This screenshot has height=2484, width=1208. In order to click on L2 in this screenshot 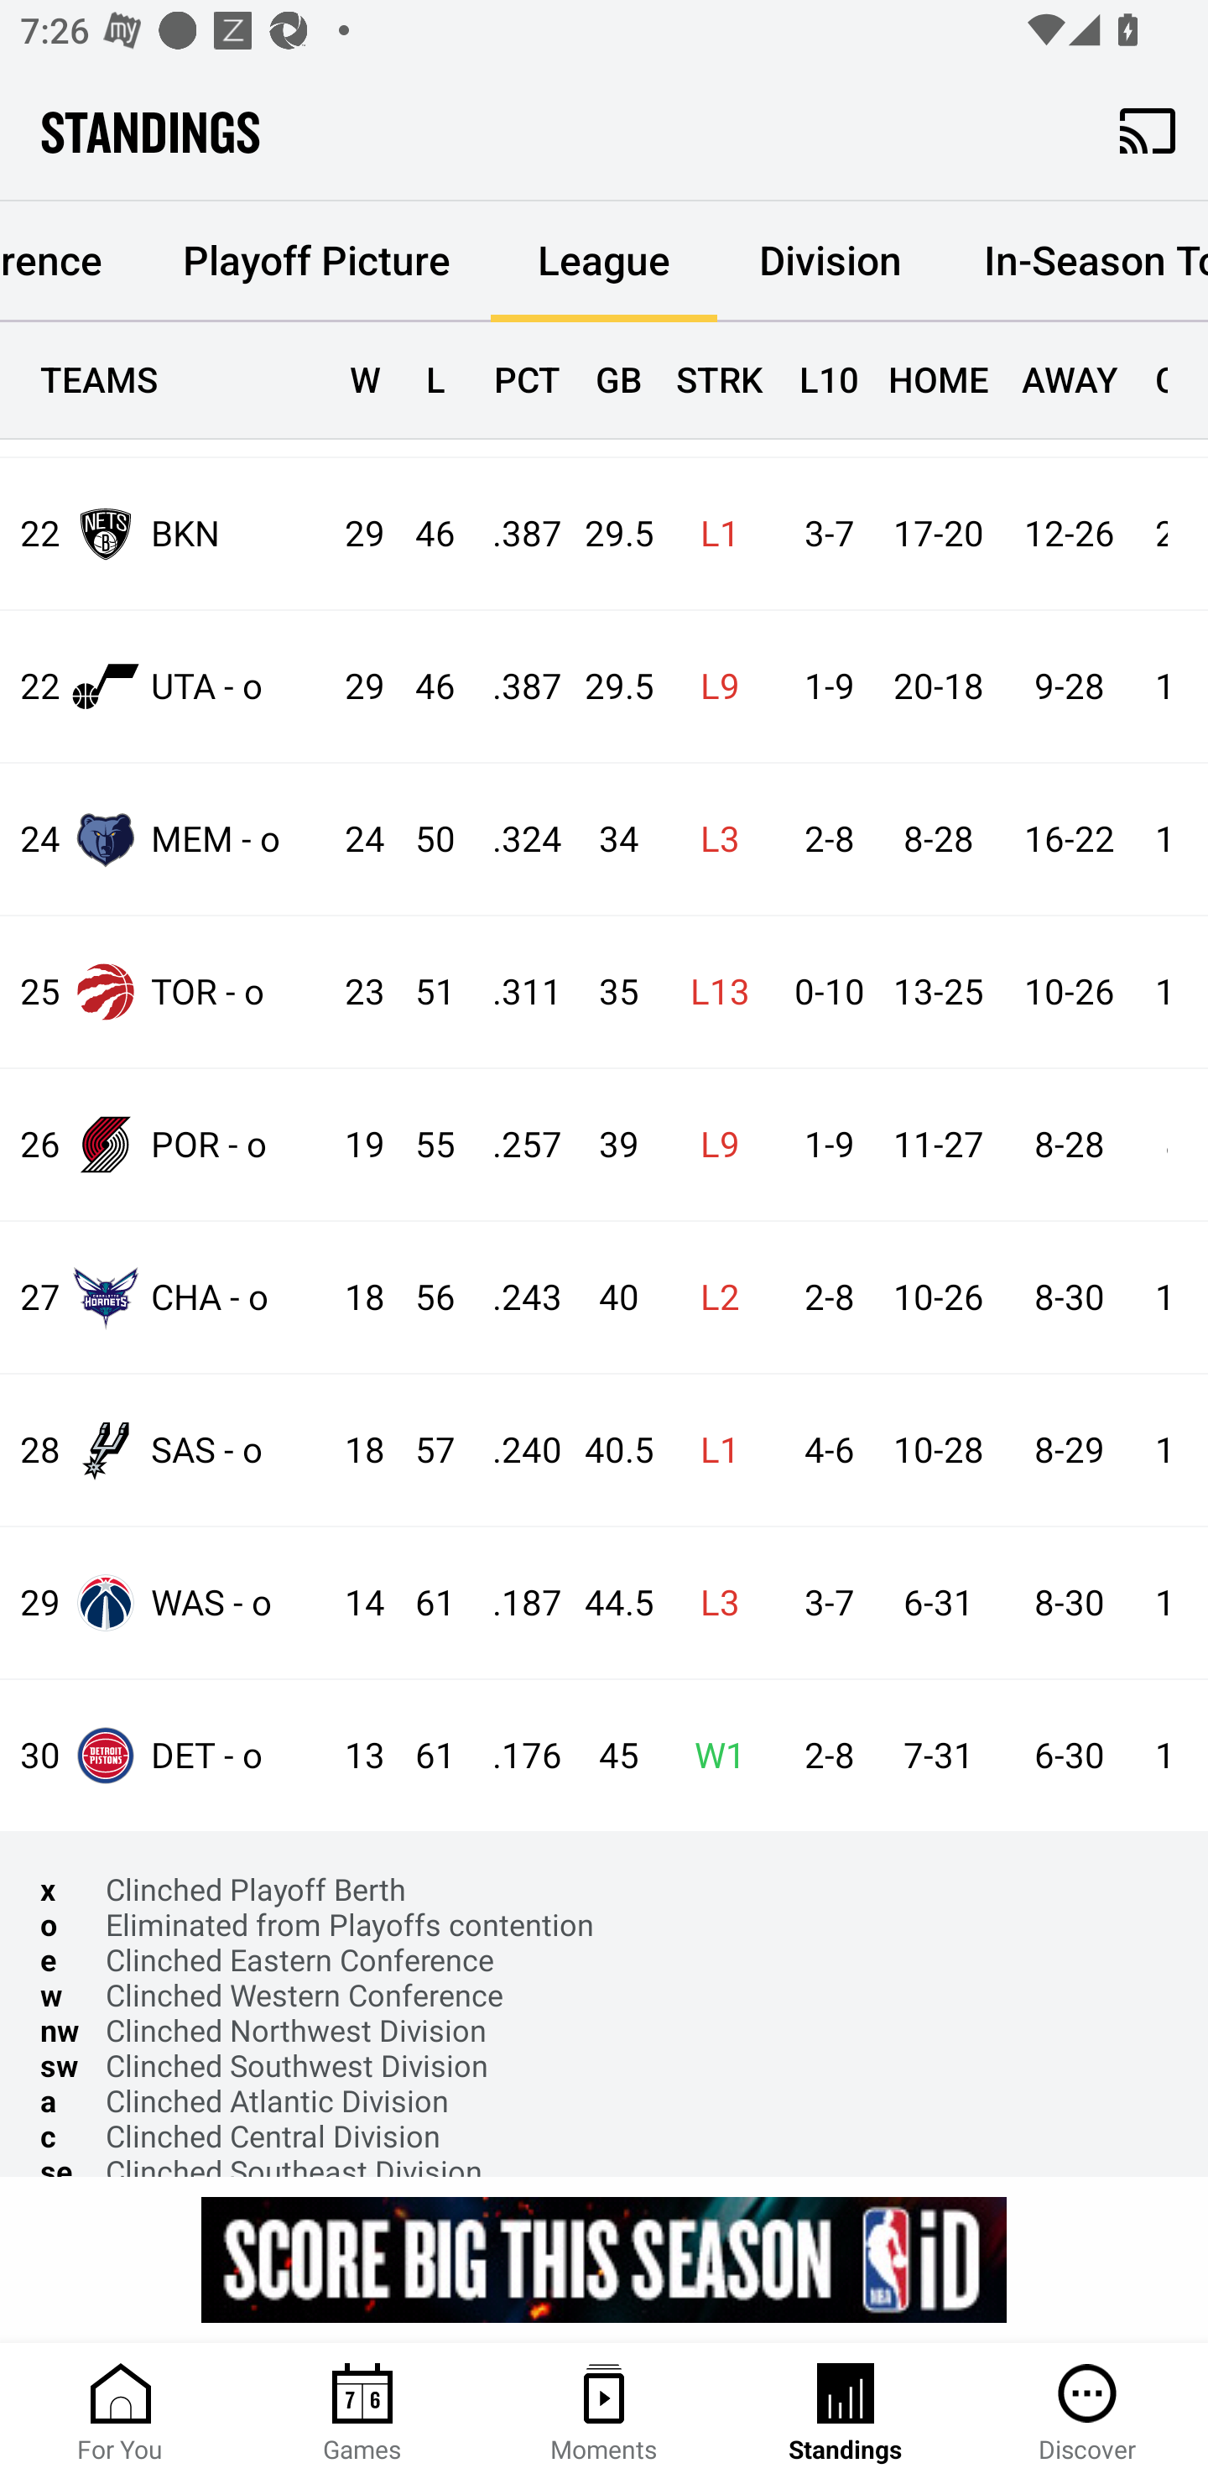, I will do `click(711, 1297)`.